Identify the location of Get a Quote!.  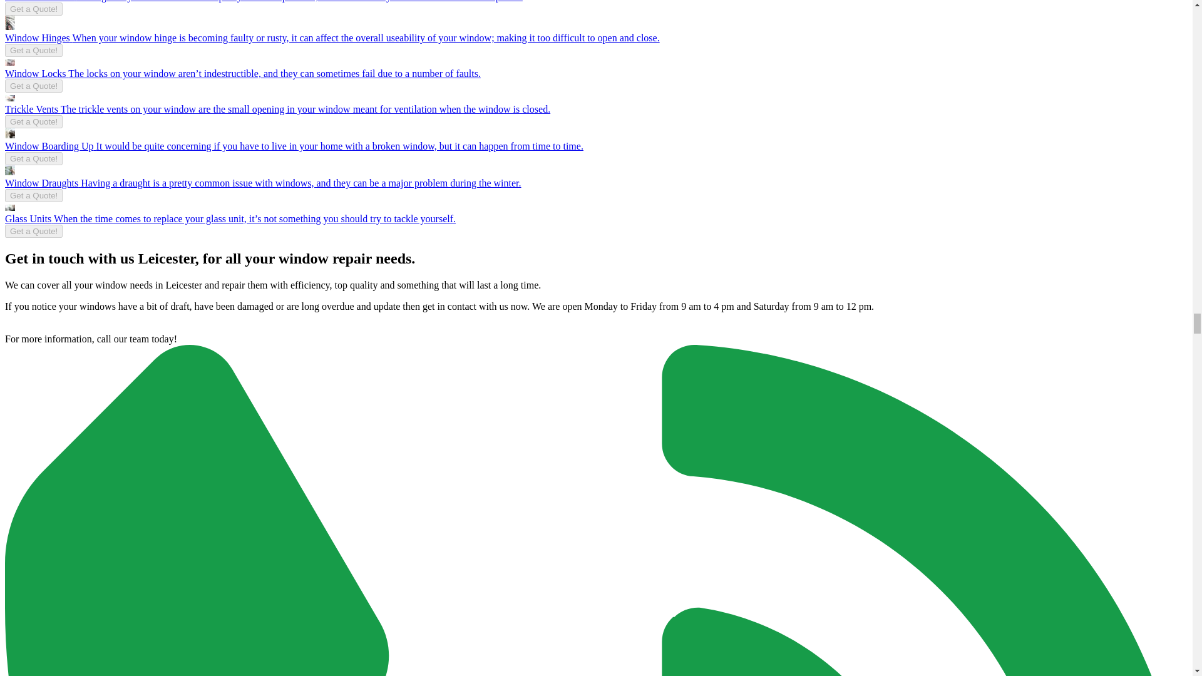
(33, 158).